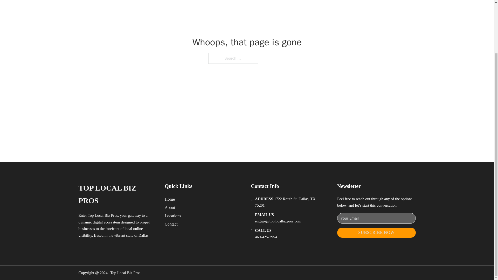  Describe the element at coordinates (117, 194) in the screenshot. I see `TOP LOCAL BIZ PROS` at that location.